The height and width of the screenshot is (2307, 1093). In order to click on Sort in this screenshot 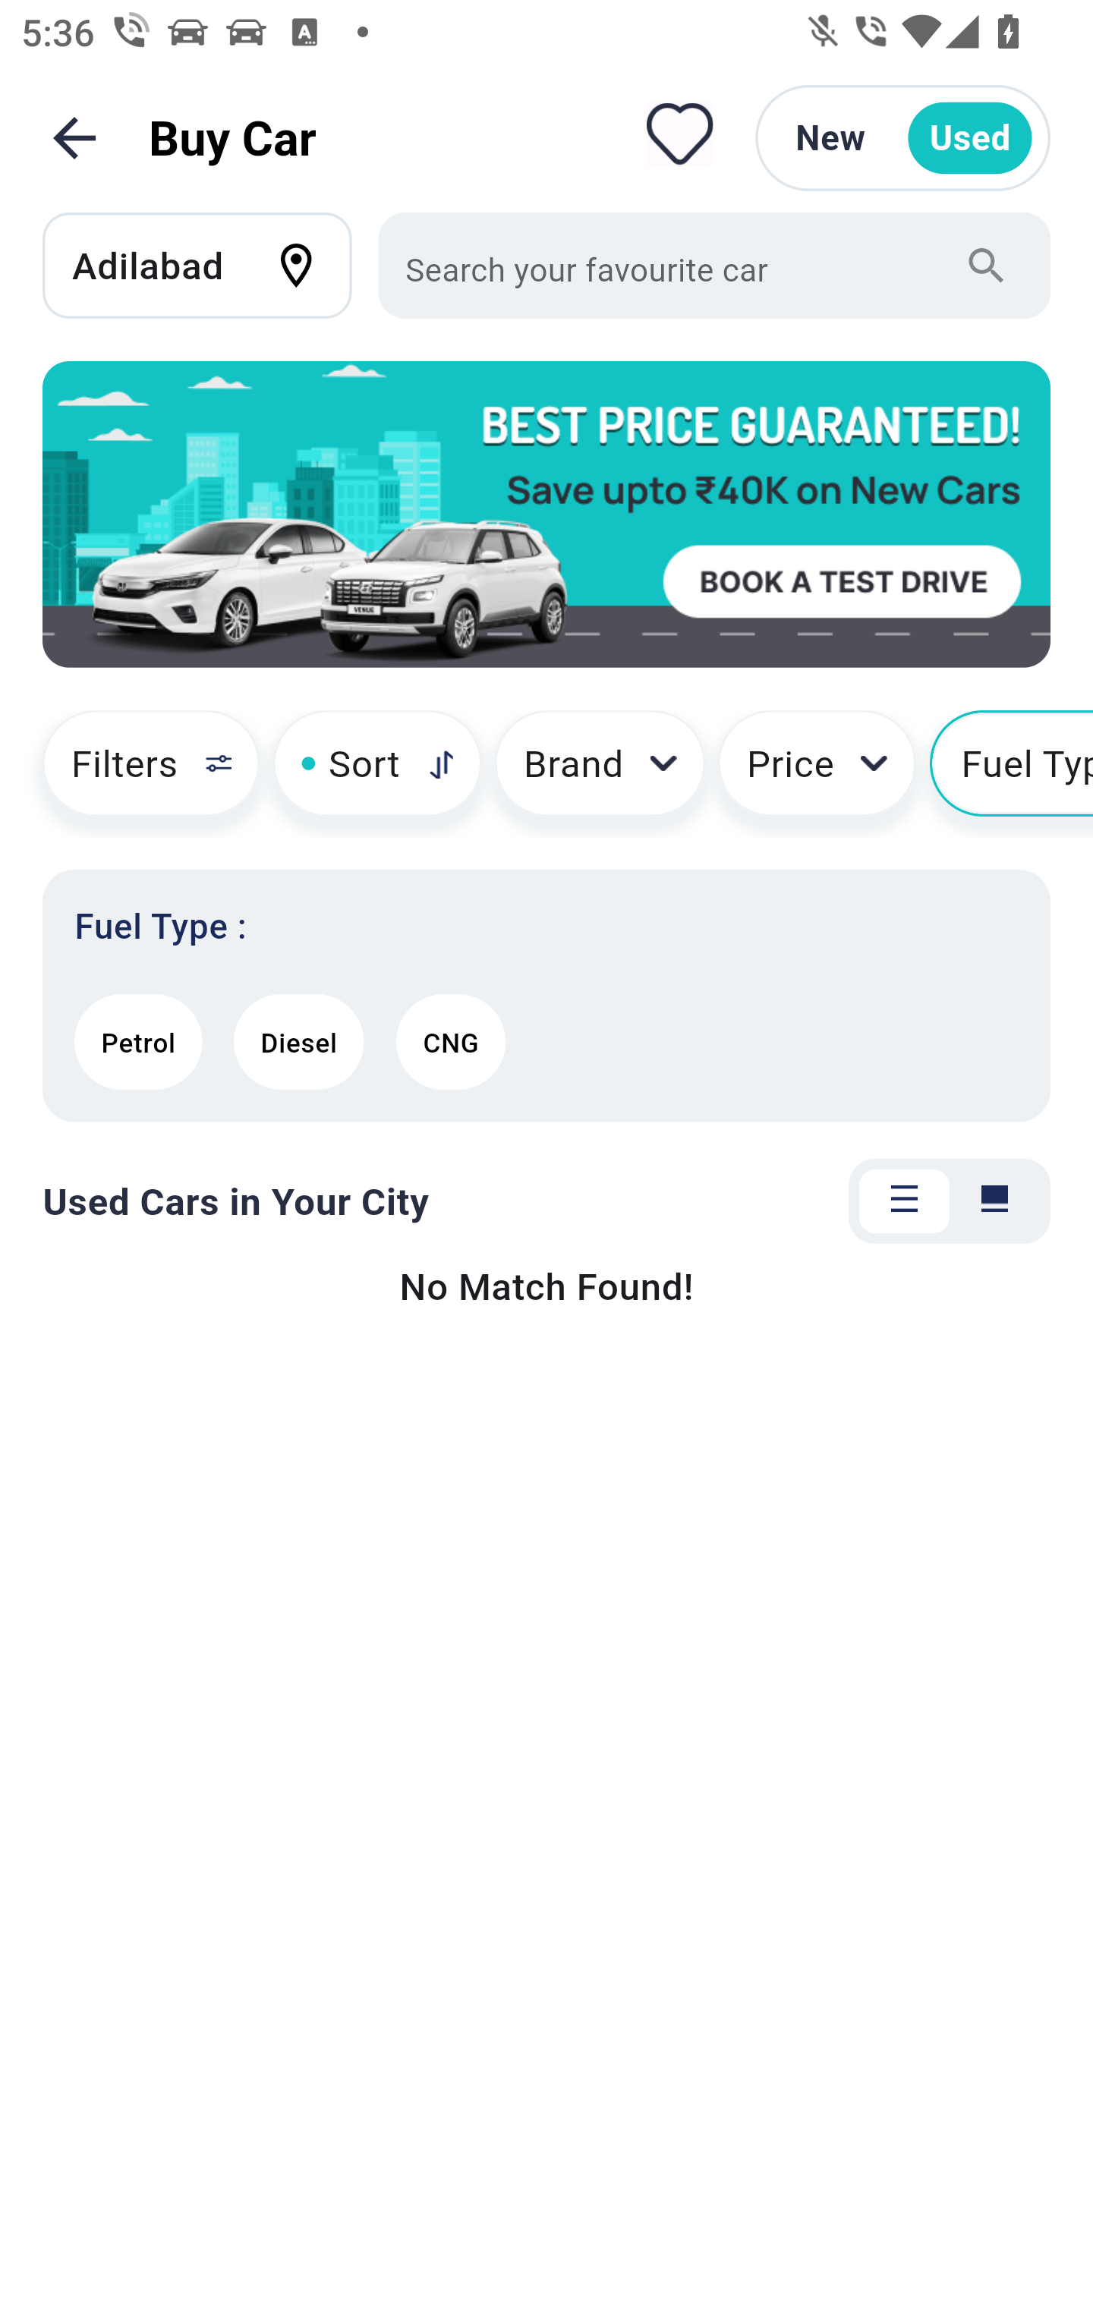, I will do `click(376, 774)`.